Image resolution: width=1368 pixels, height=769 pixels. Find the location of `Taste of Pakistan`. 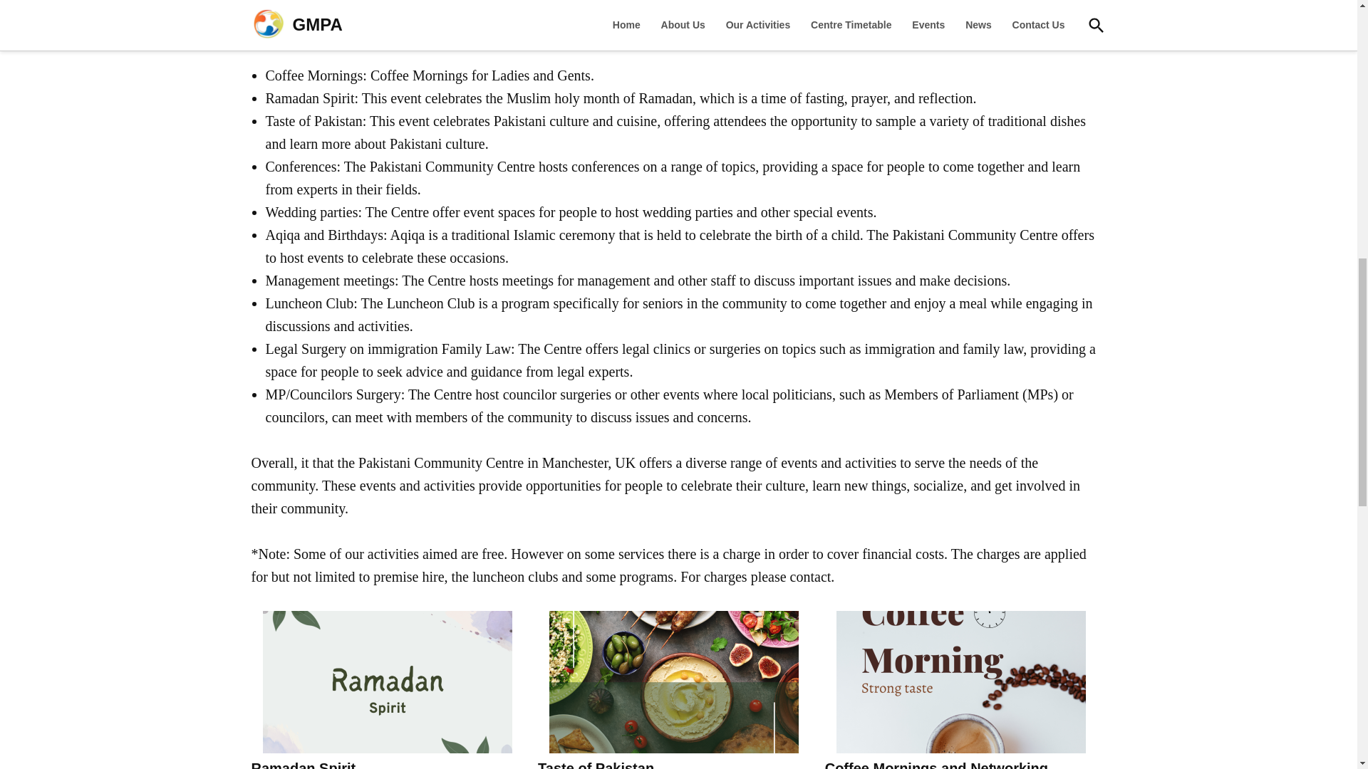

Taste of Pakistan is located at coordinates (596, 765).